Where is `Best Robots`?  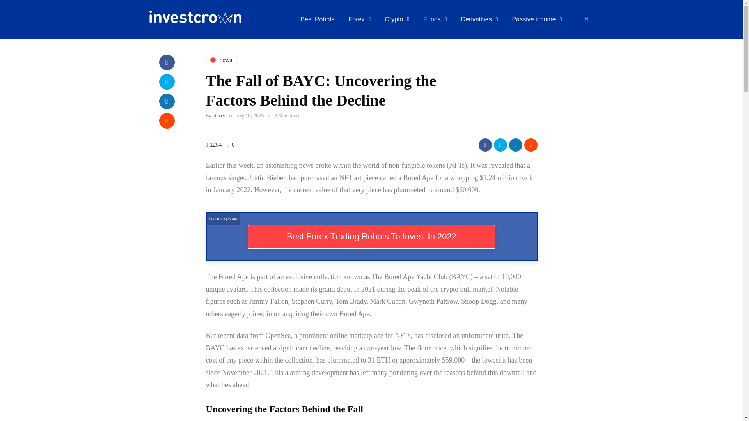
Best Robots is located at coordinates (318, 19).